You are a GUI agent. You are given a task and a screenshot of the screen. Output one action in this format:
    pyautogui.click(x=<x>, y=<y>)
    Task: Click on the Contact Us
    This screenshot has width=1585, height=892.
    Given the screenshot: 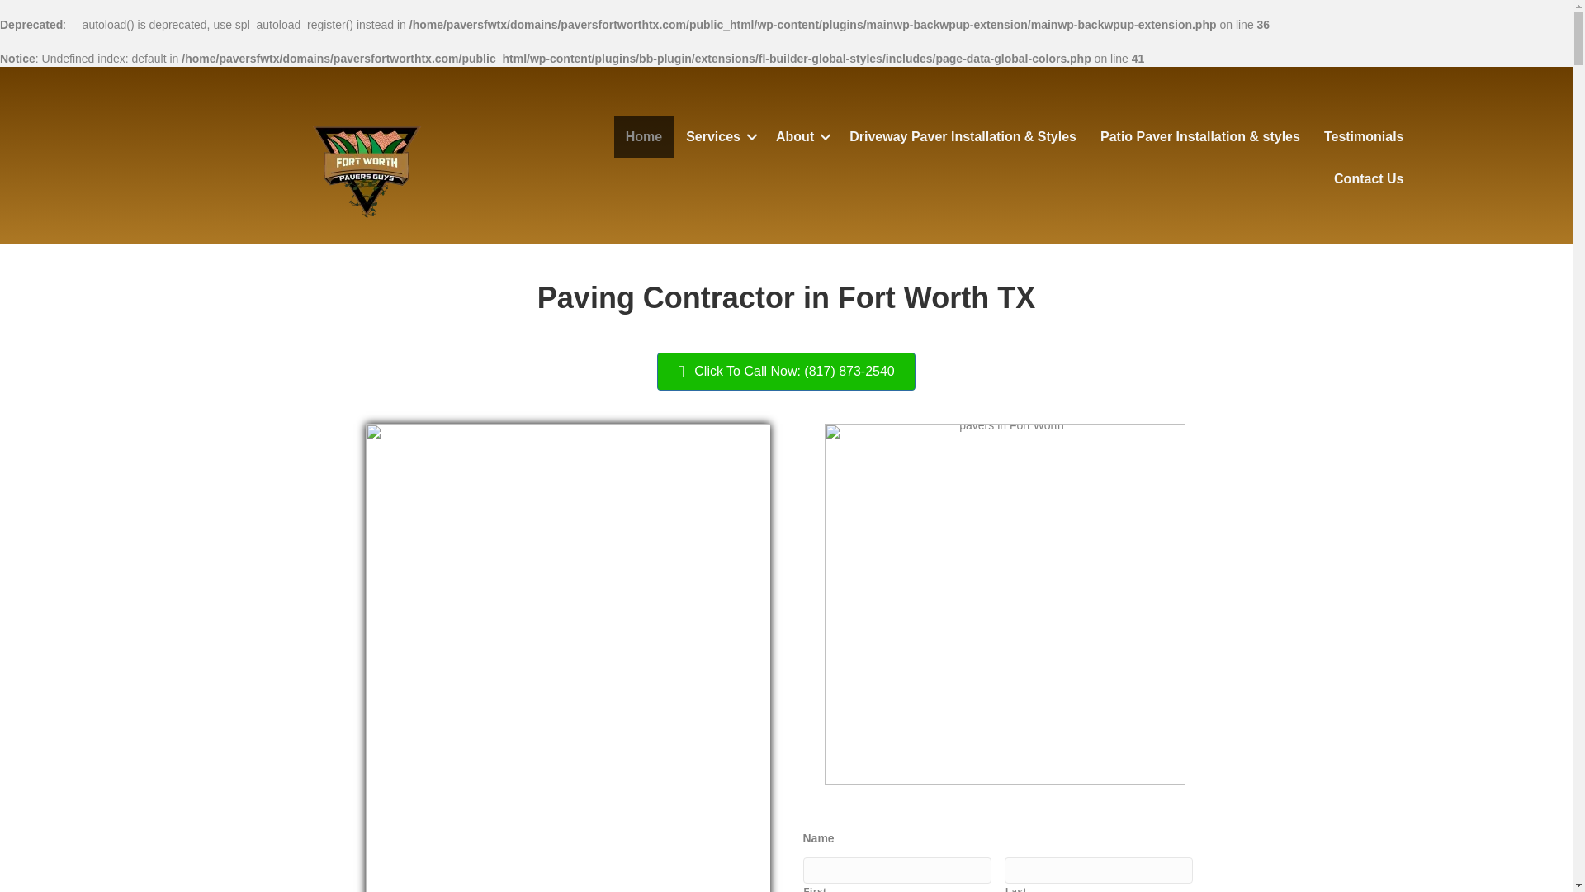 What is the action you would take?
    pyautogui.click(x=1369, y=178)
    